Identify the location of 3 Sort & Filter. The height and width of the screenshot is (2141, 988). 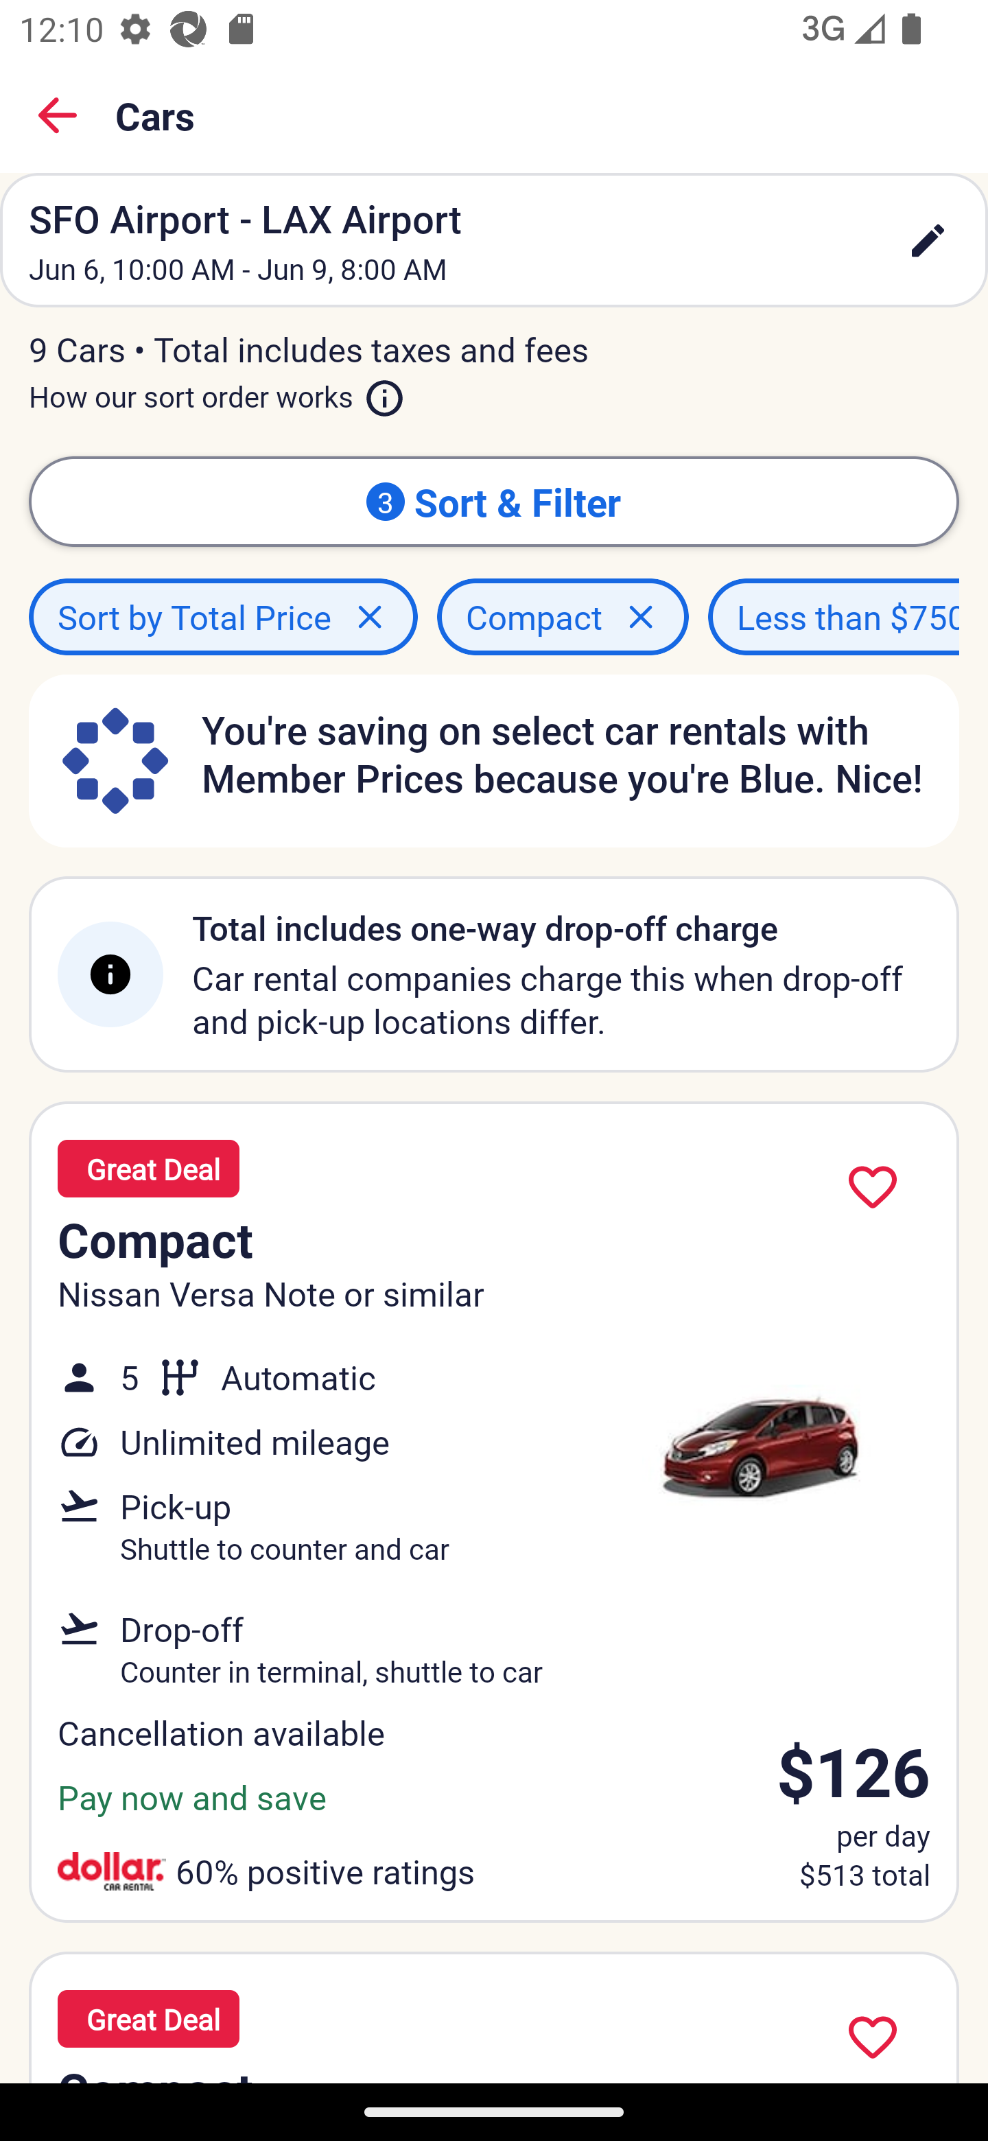
(494, 501).